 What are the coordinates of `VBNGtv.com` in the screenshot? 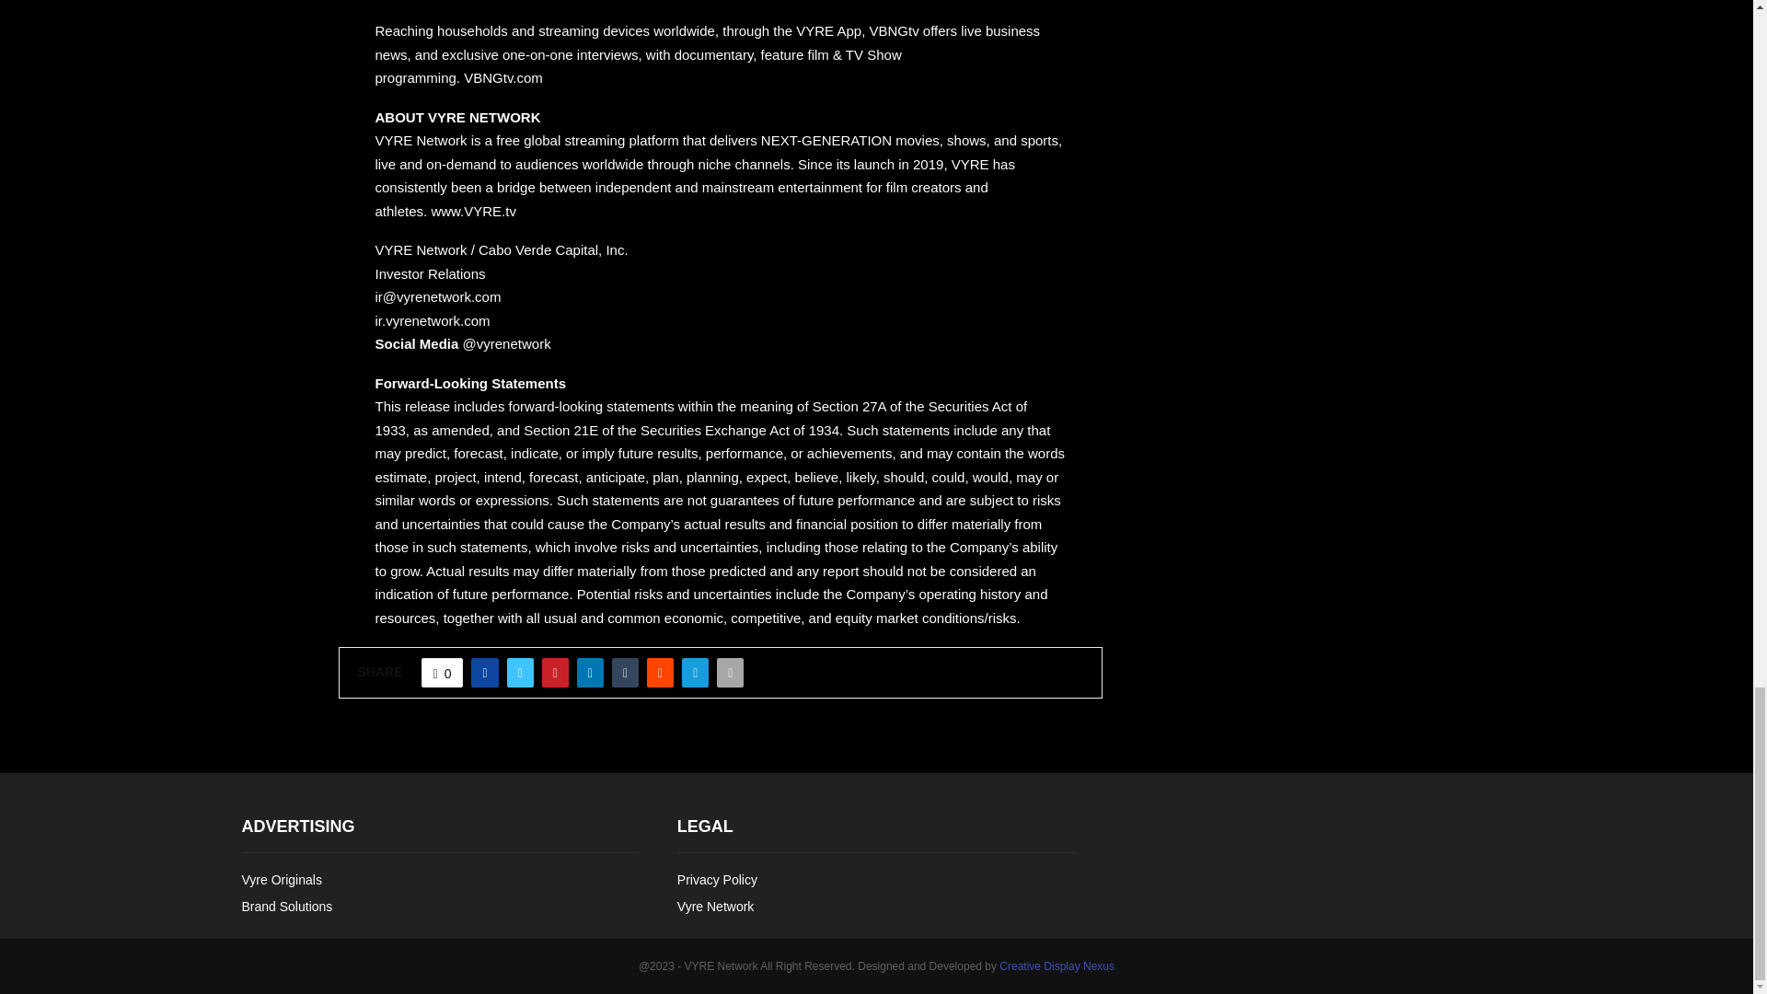 It's located at (502, 77).